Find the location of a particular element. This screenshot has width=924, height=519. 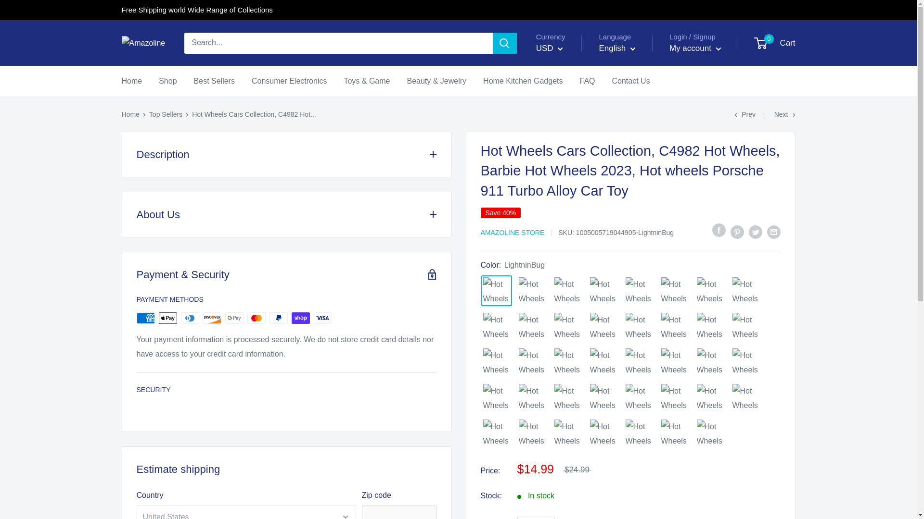

CeleroGT is located at coordinates (497, 326).